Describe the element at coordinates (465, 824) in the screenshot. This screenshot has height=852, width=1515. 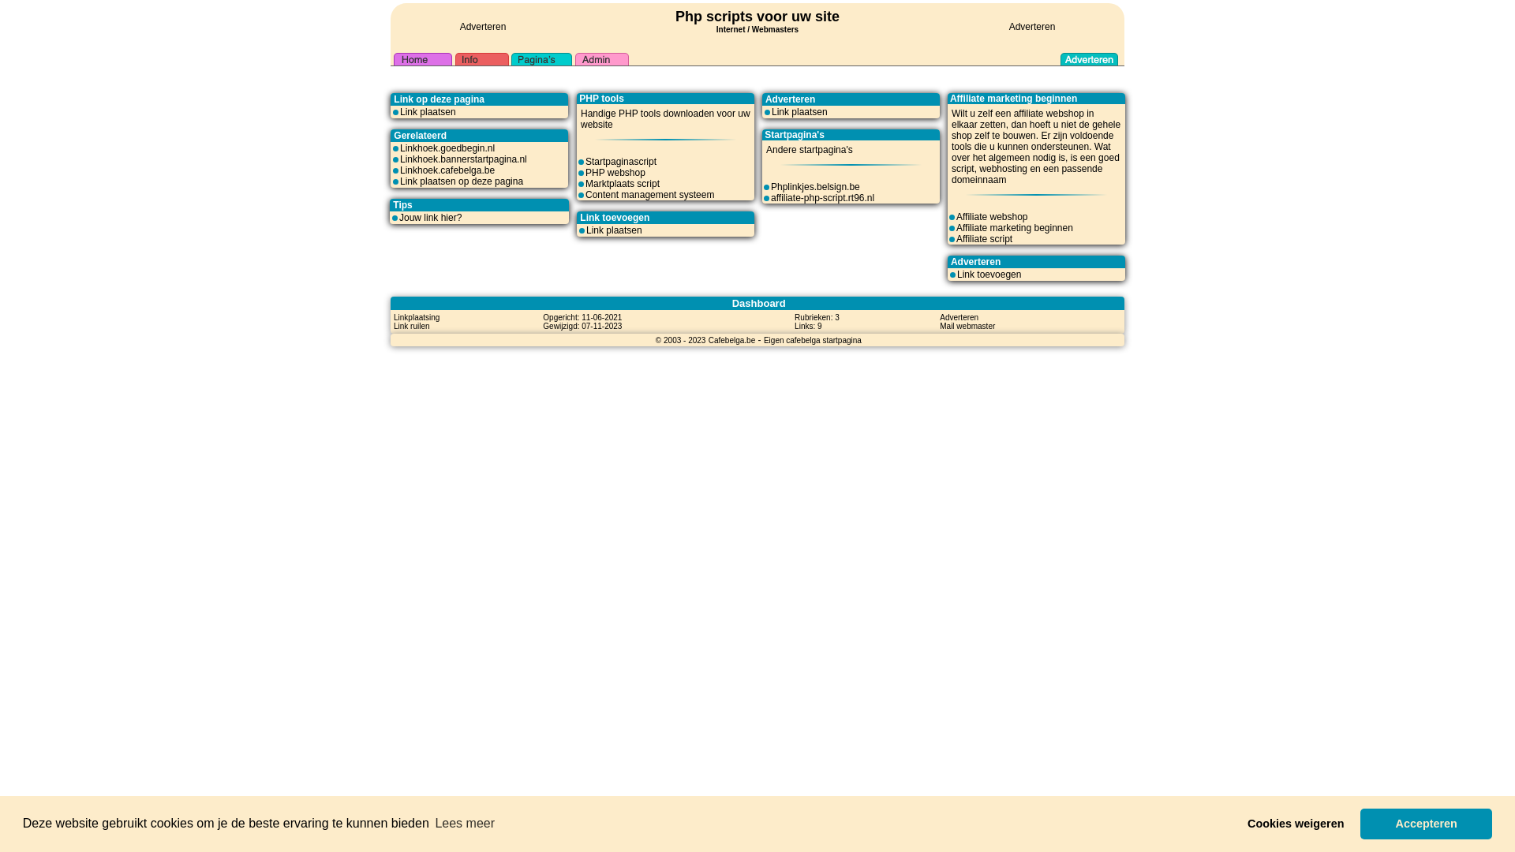
I see `Lees meer` at that location.